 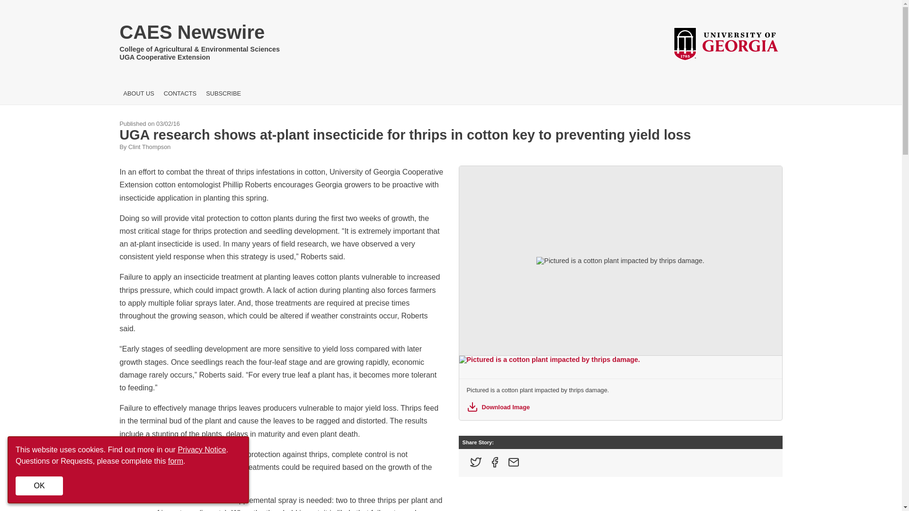 What do you see at coordinates (199, 57) in the screenshot?
I see `UGA Cooperative Extension` at bounding box center [199, 57].